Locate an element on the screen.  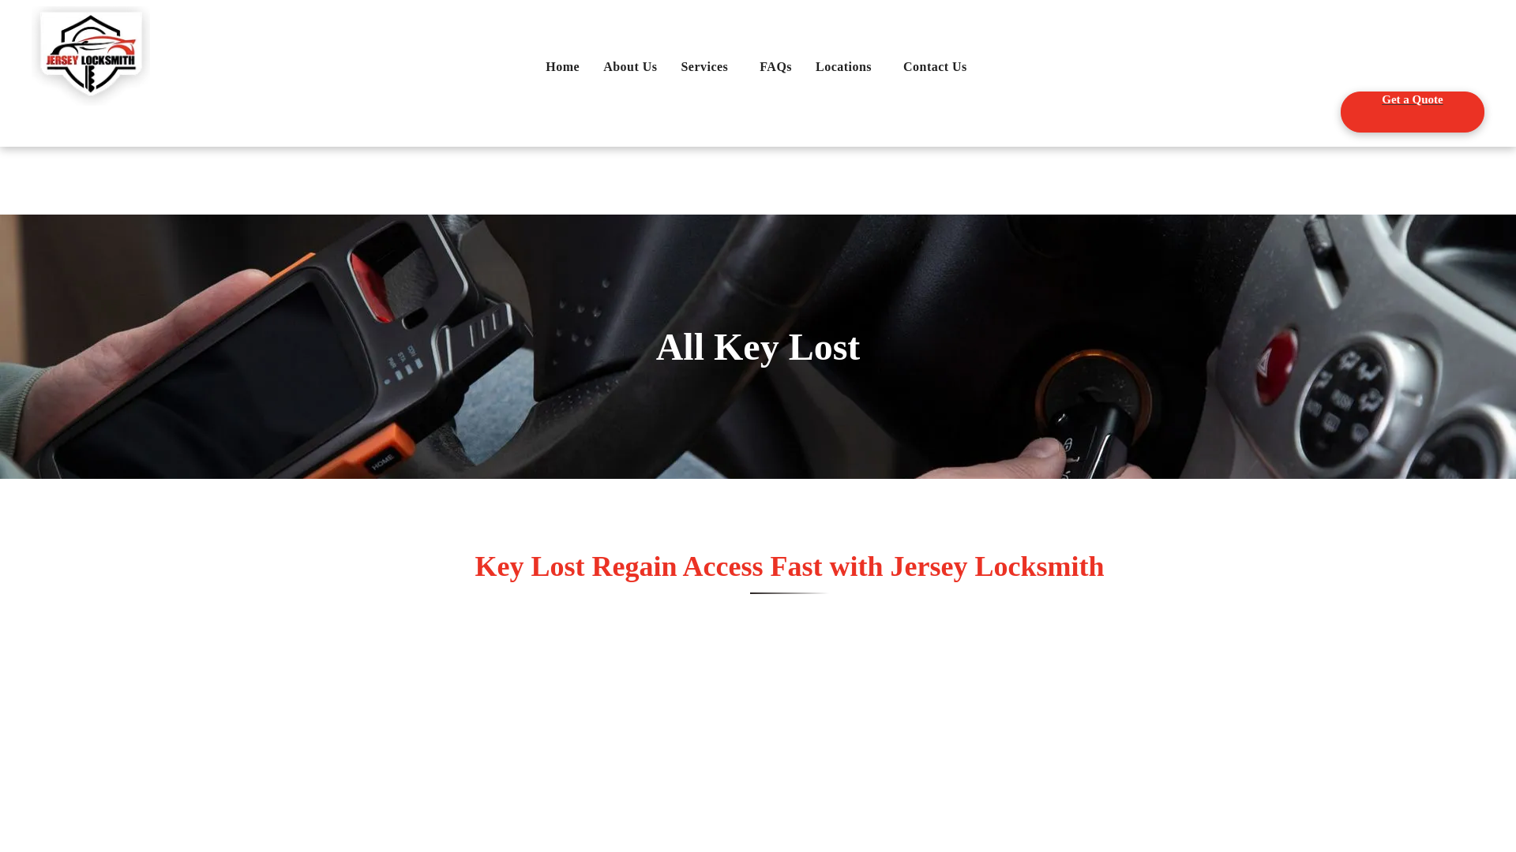
Get a Quote is located at coordinates (1412, 112).